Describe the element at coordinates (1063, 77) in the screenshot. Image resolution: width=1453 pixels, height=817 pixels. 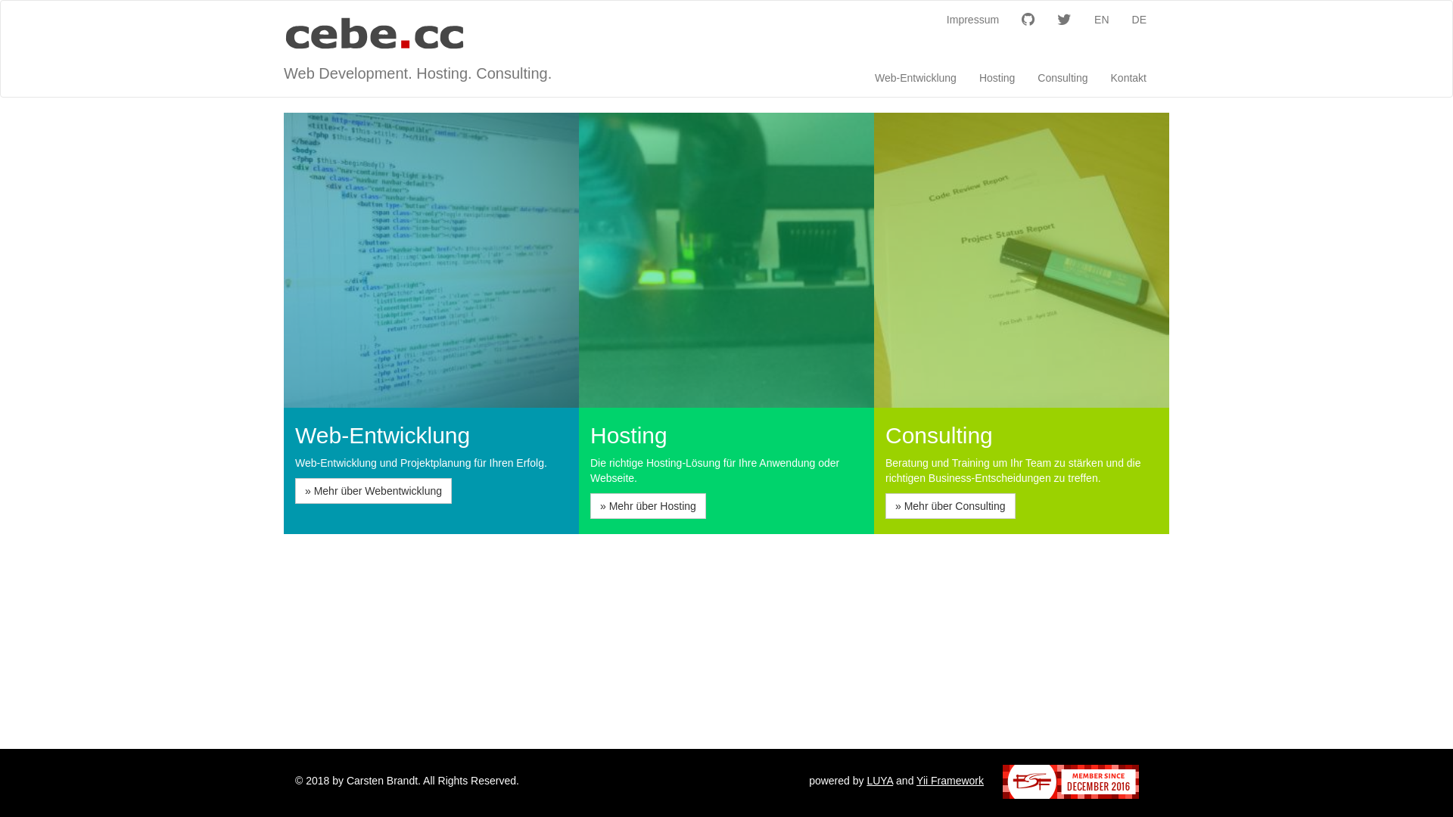
I see `Consulting` at that location.